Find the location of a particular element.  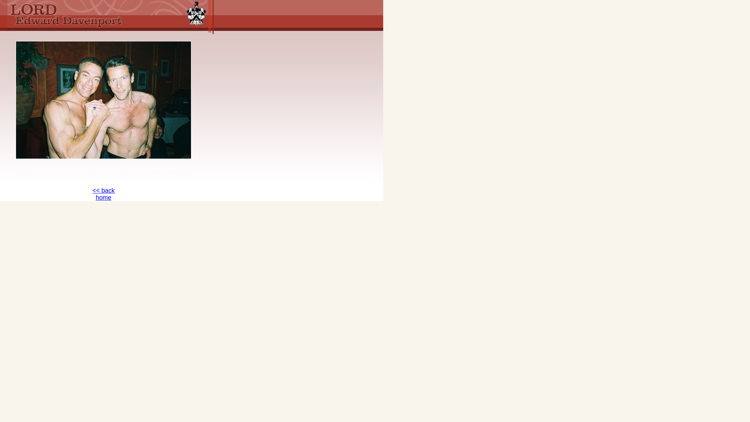

home is located at coordinates (103, 198).